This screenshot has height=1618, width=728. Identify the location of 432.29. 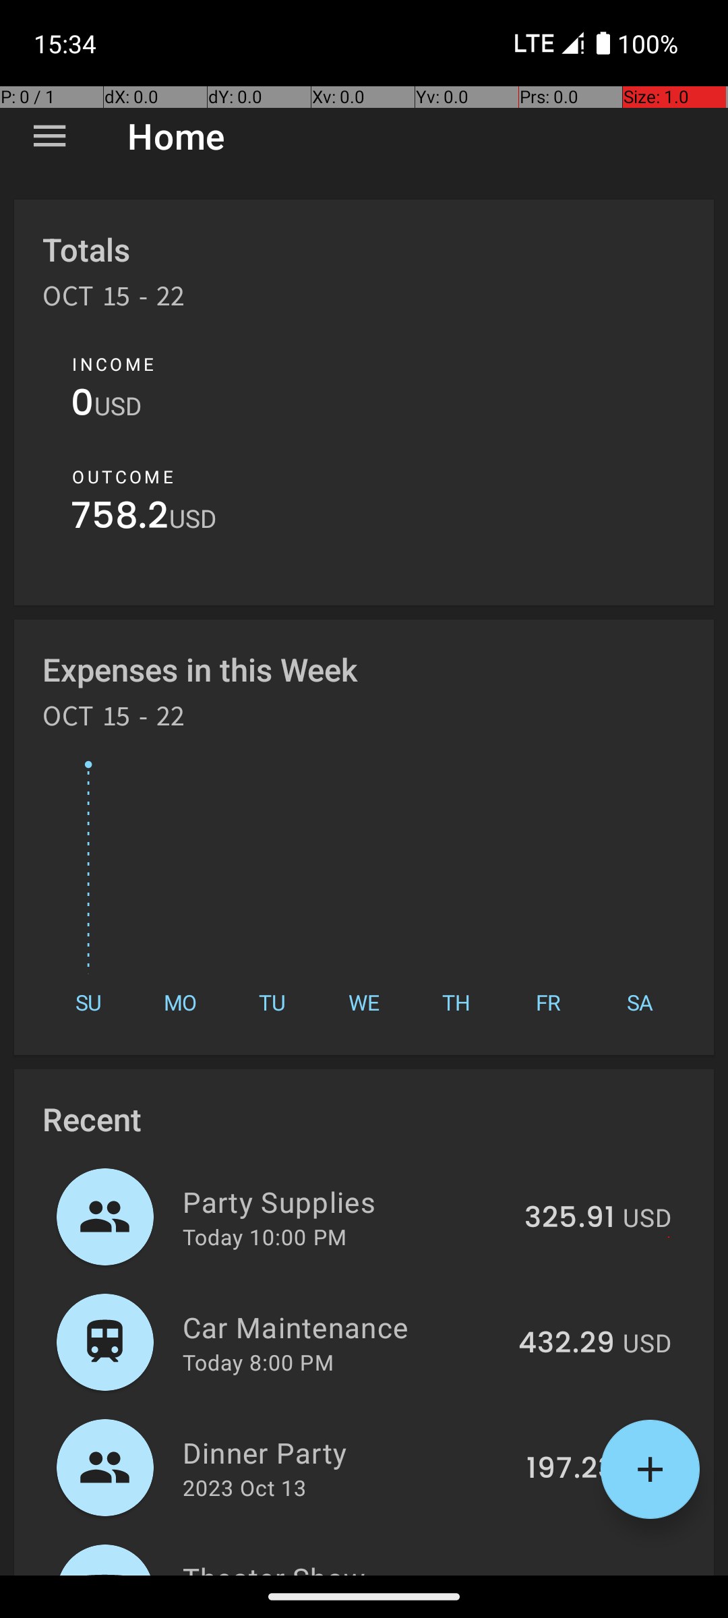
(566, 1344).